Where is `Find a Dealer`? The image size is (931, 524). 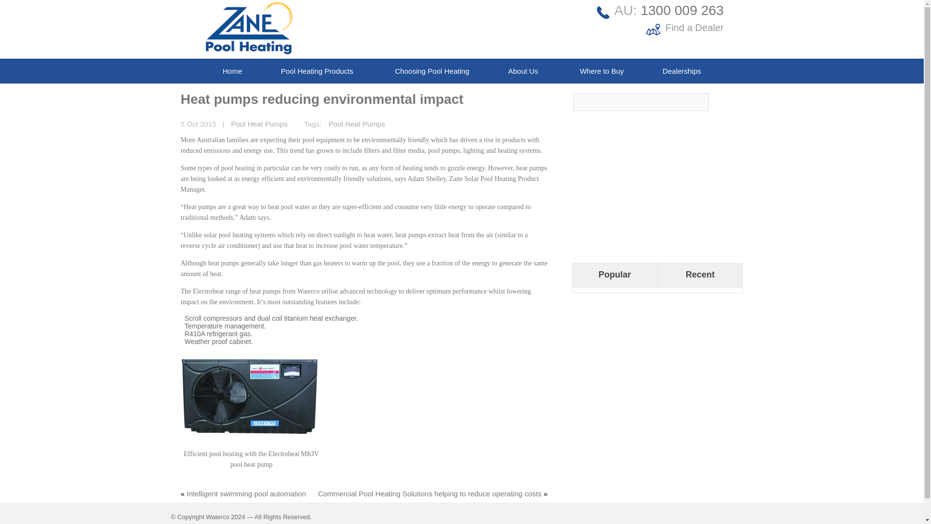 Find a Dealer is located at coordinates (694, 28).